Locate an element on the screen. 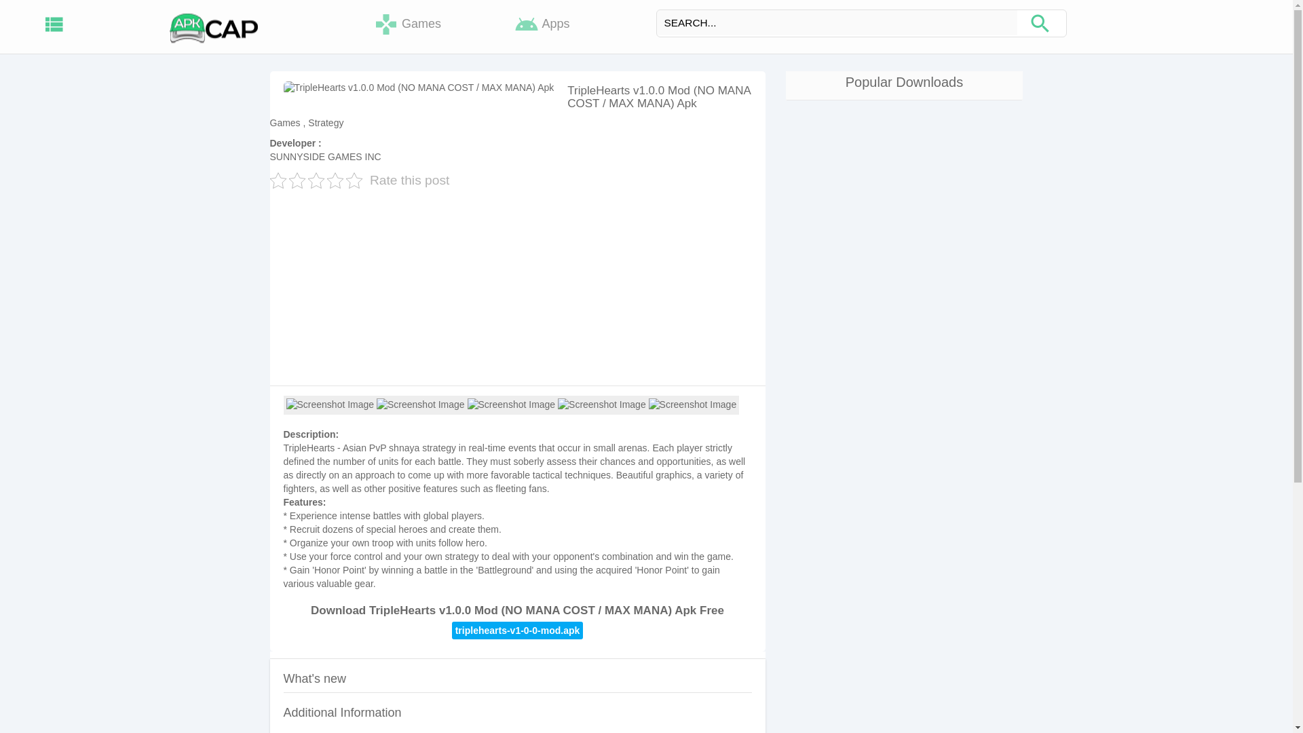  Apps is located at coordinates (542, 24).